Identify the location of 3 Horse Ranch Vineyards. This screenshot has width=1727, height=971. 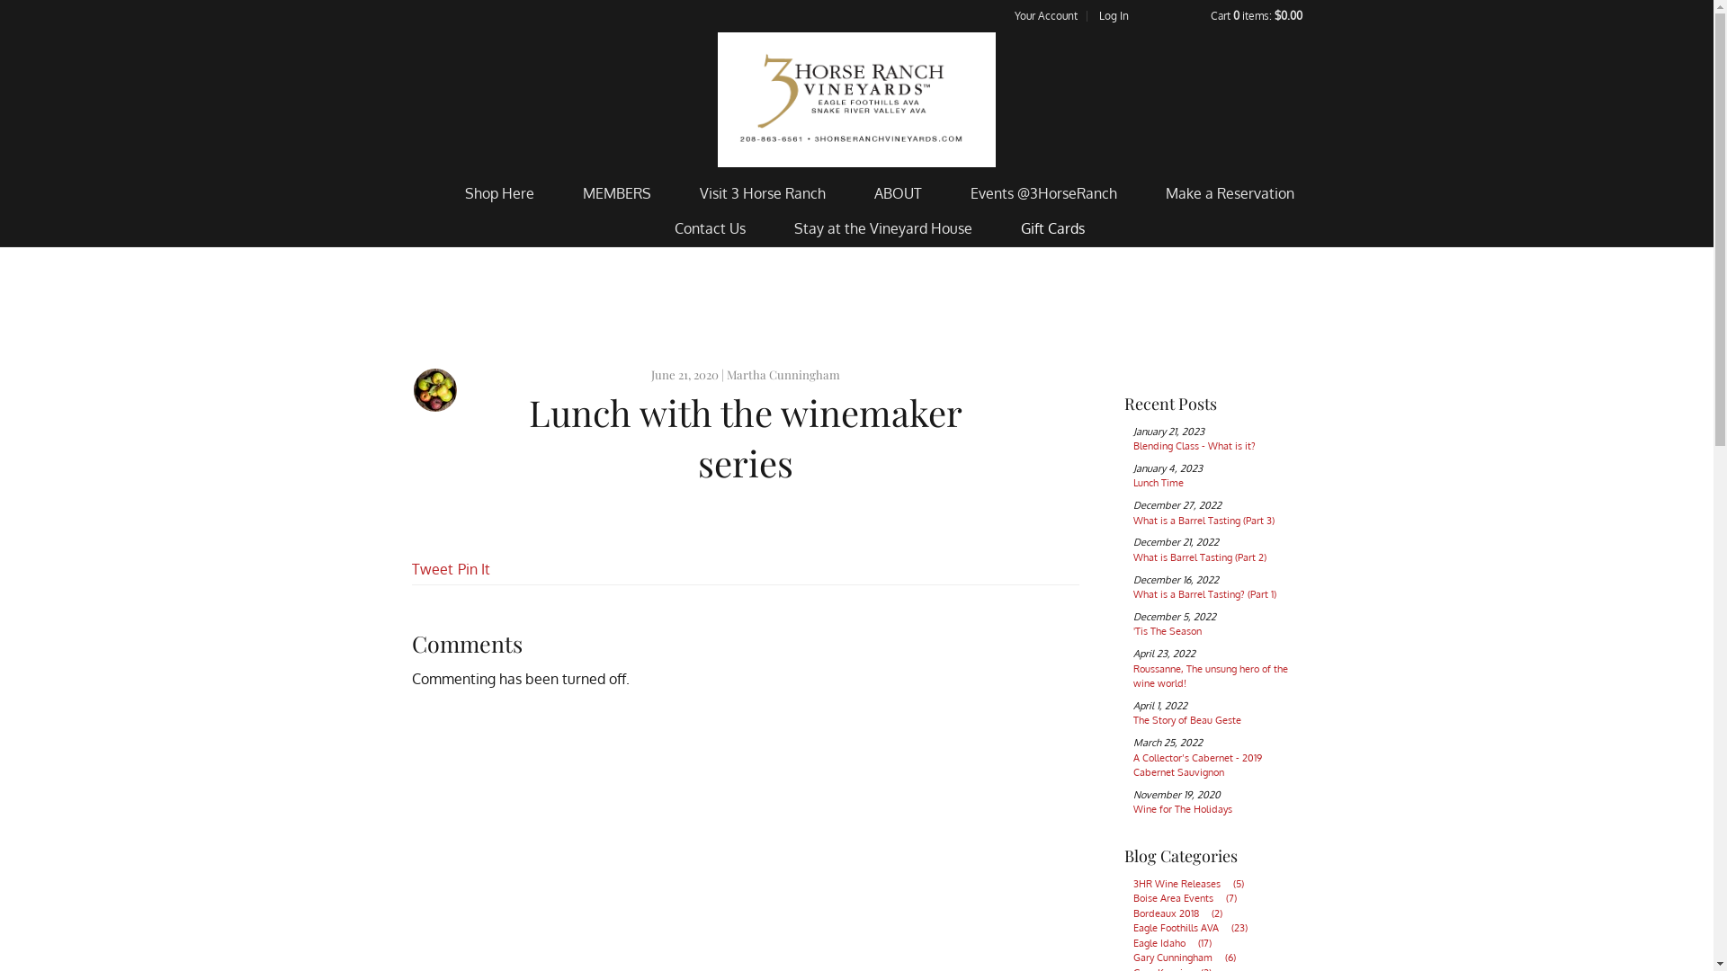
(856, 100).